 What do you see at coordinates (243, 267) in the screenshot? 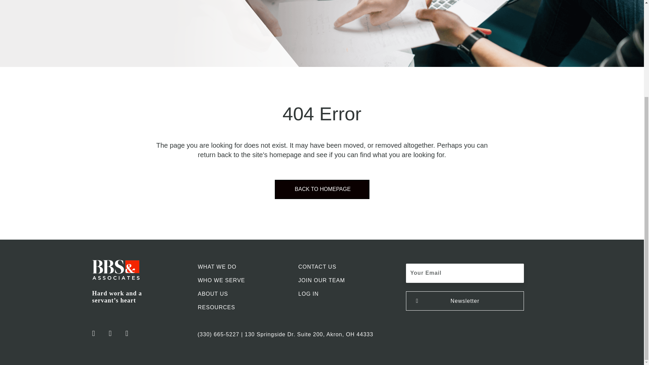
I see `WHAT WE DO` at bounding box center [243, 267].